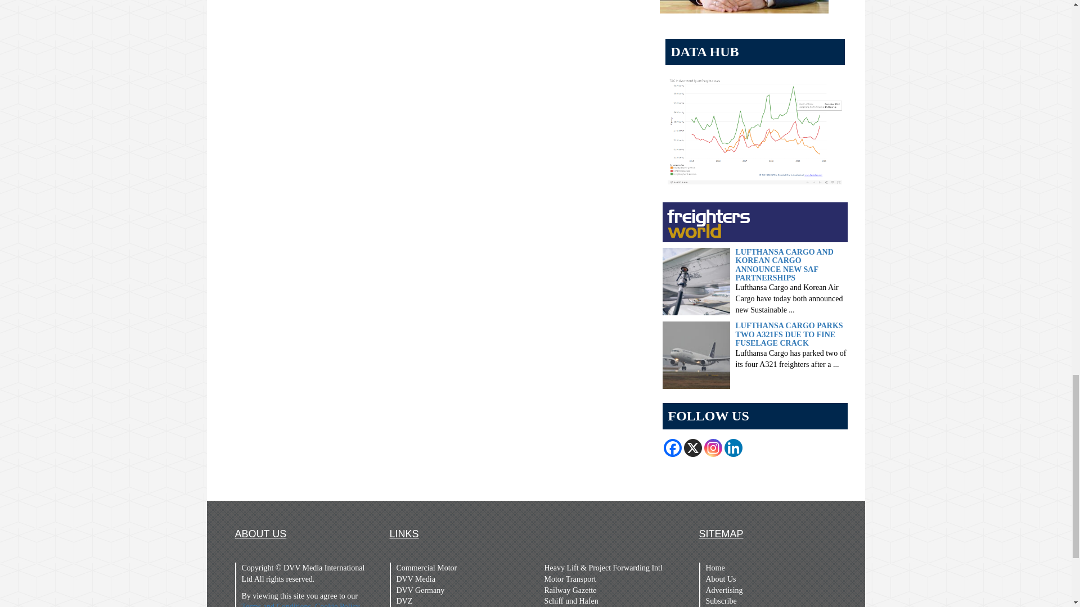 Image resolution: width=1080 pixels, height=607 pixels. I want to click on X, so click(693, 447).